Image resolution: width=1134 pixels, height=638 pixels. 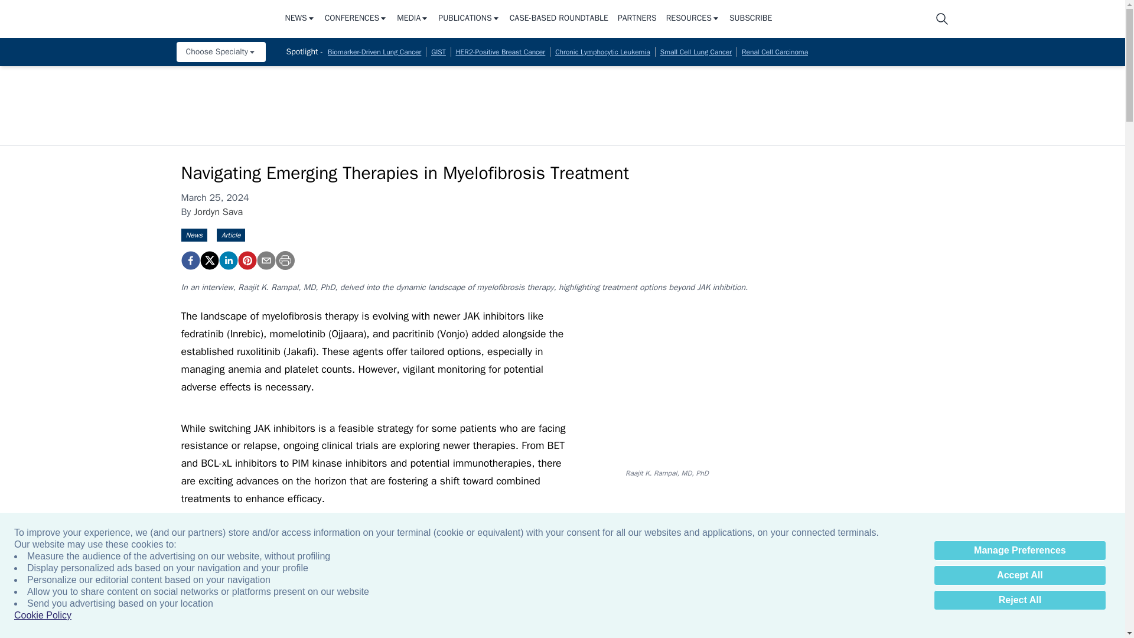 I want to click on PUBLICATIONS, so click(x=469, y=19).